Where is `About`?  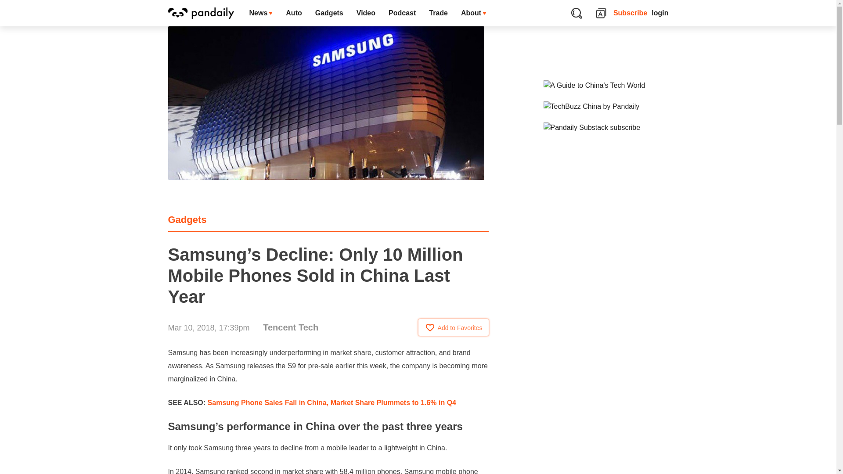
About is located at coordinates (473, 13).